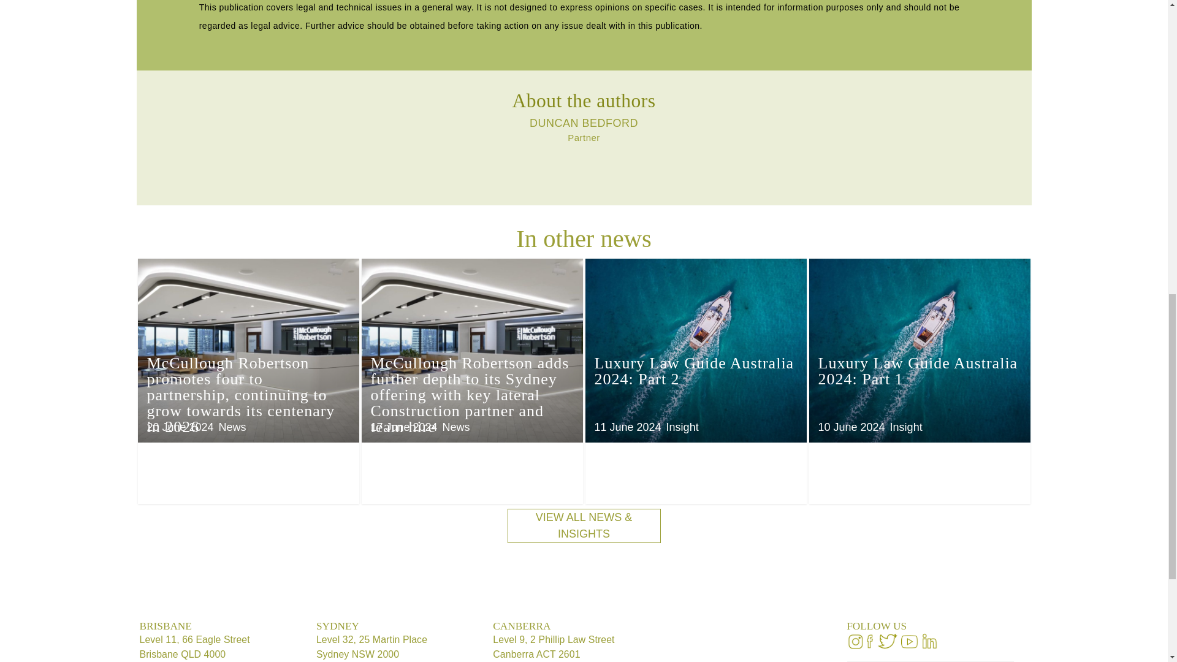  What do you see at coordinates (584, 123) in the screenshot?
I see `DUNCAN BEDFORD` at bounding box center [584, 123].